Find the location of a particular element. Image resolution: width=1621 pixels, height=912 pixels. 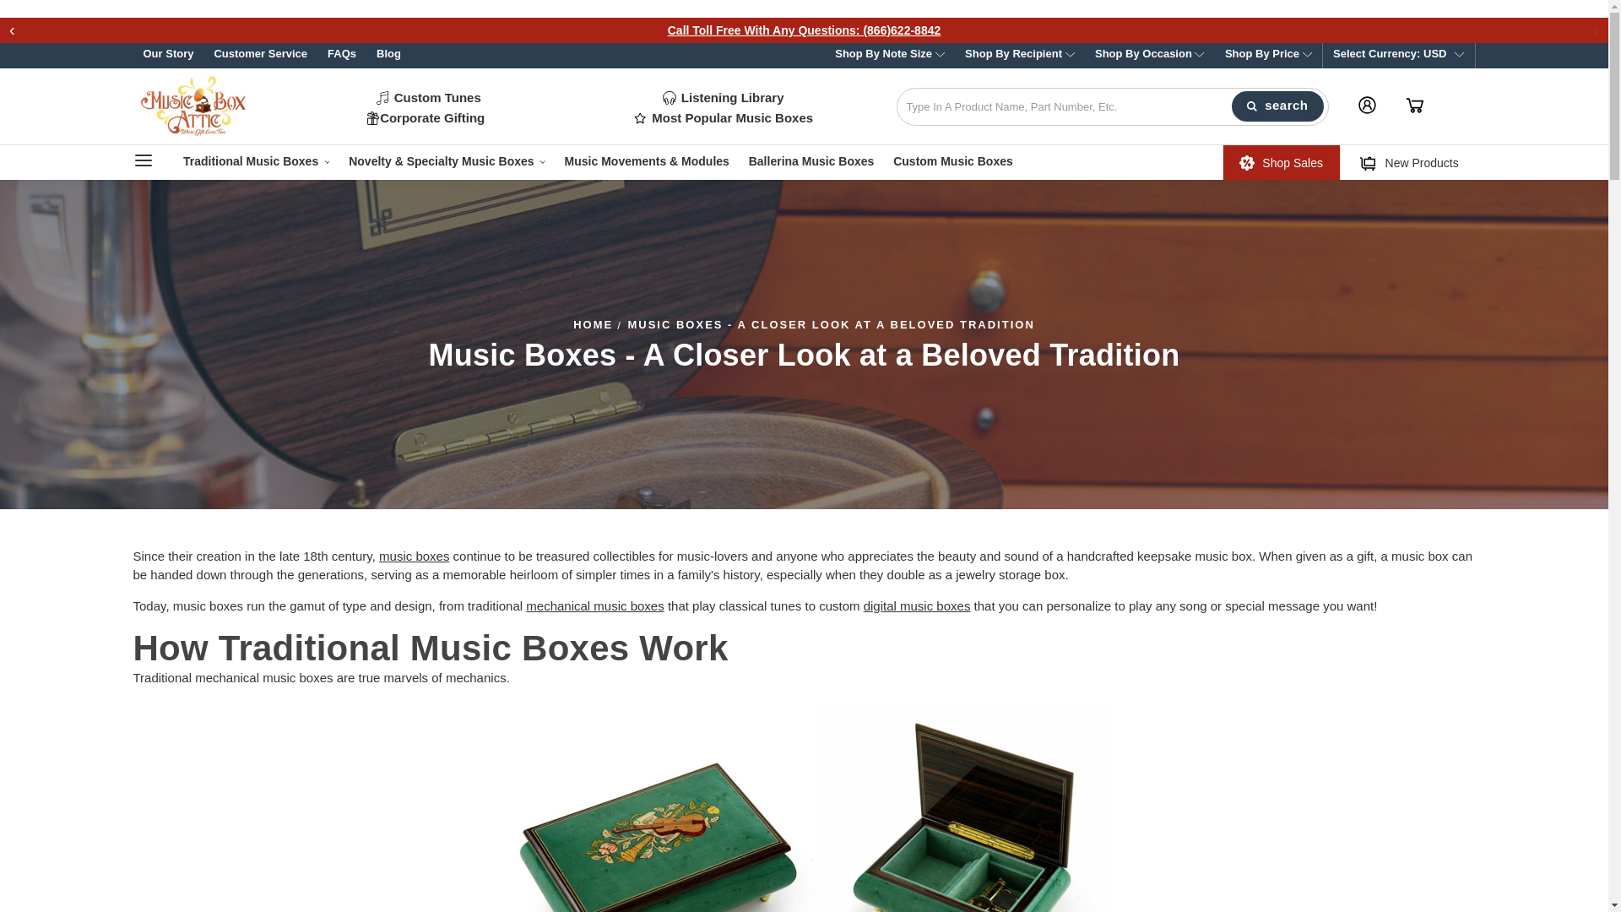

Blog is located at coordinates (388, 56).